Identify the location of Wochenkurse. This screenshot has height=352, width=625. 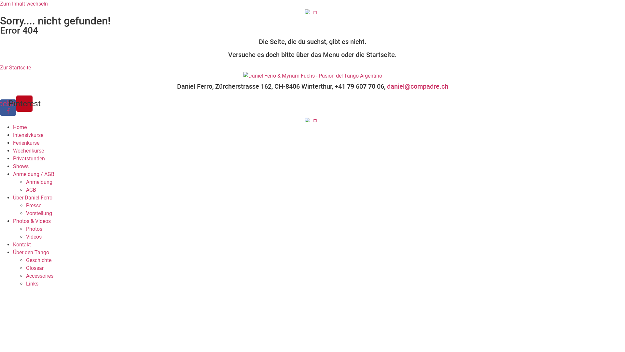
(29, 151).